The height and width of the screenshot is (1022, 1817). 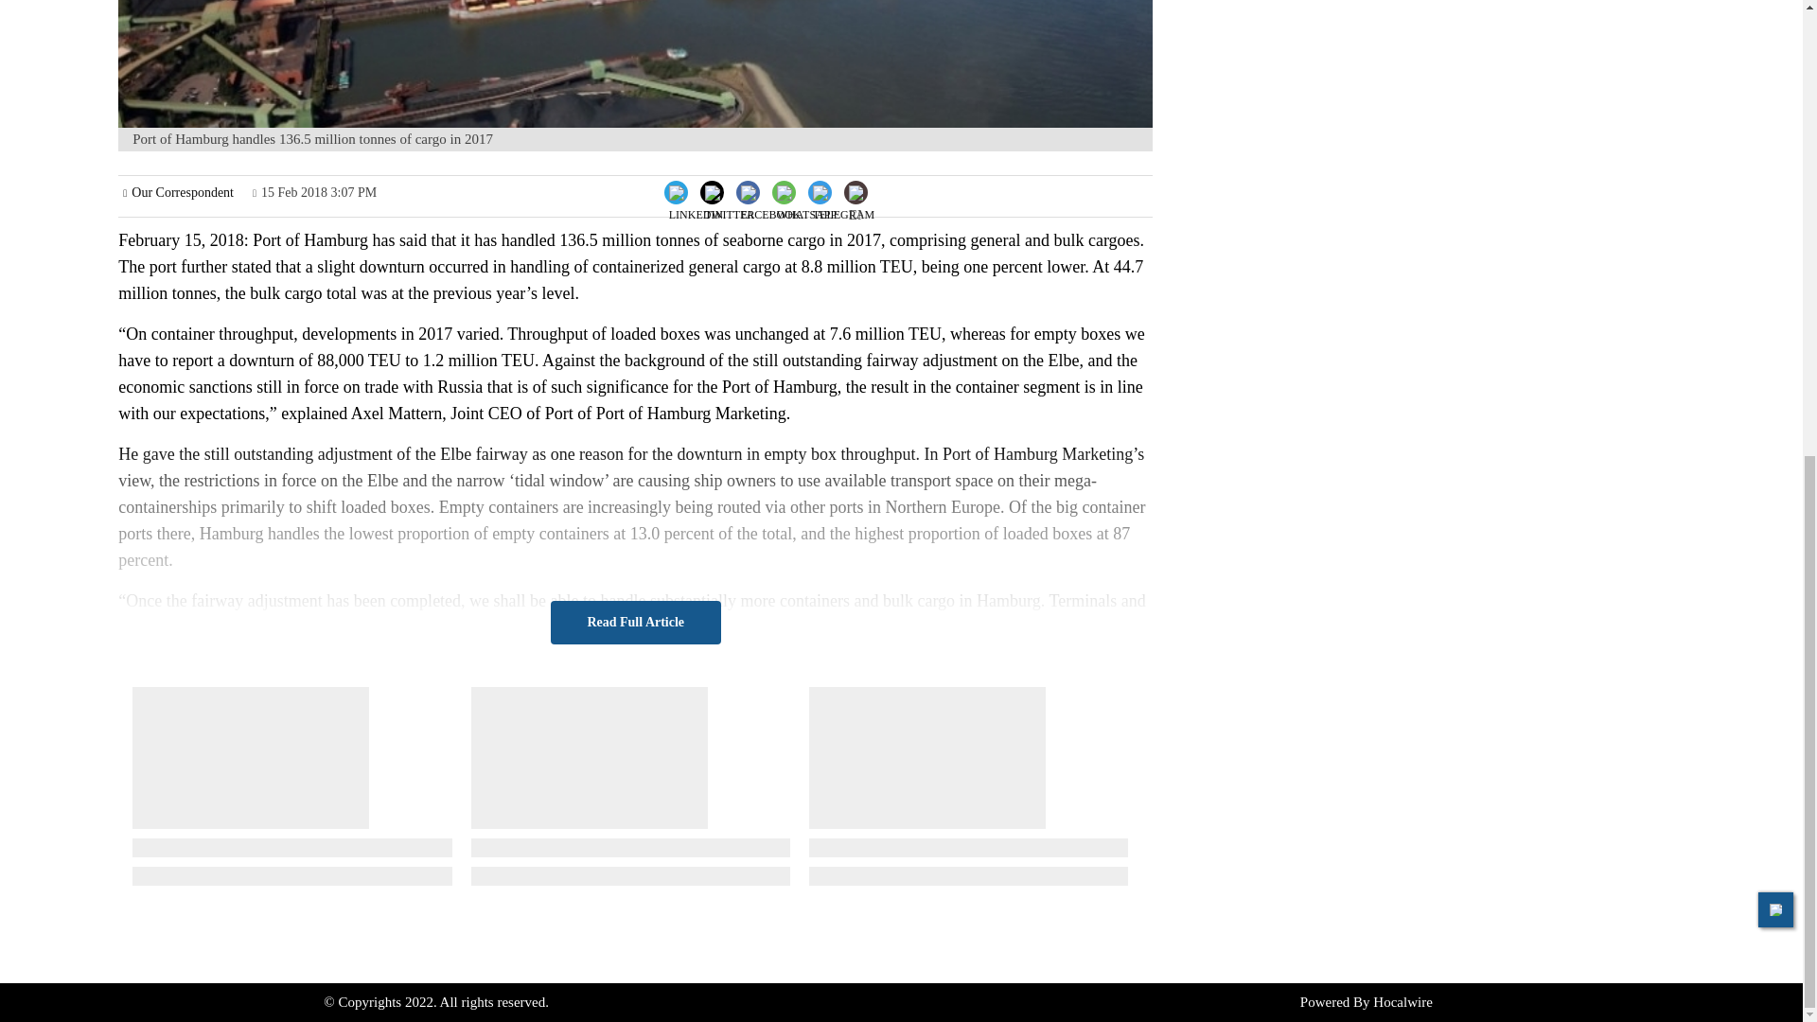 I want to click on Port of Hamburg handles 136.5MT  of cargo in 2017, so click(x=634, y=64).